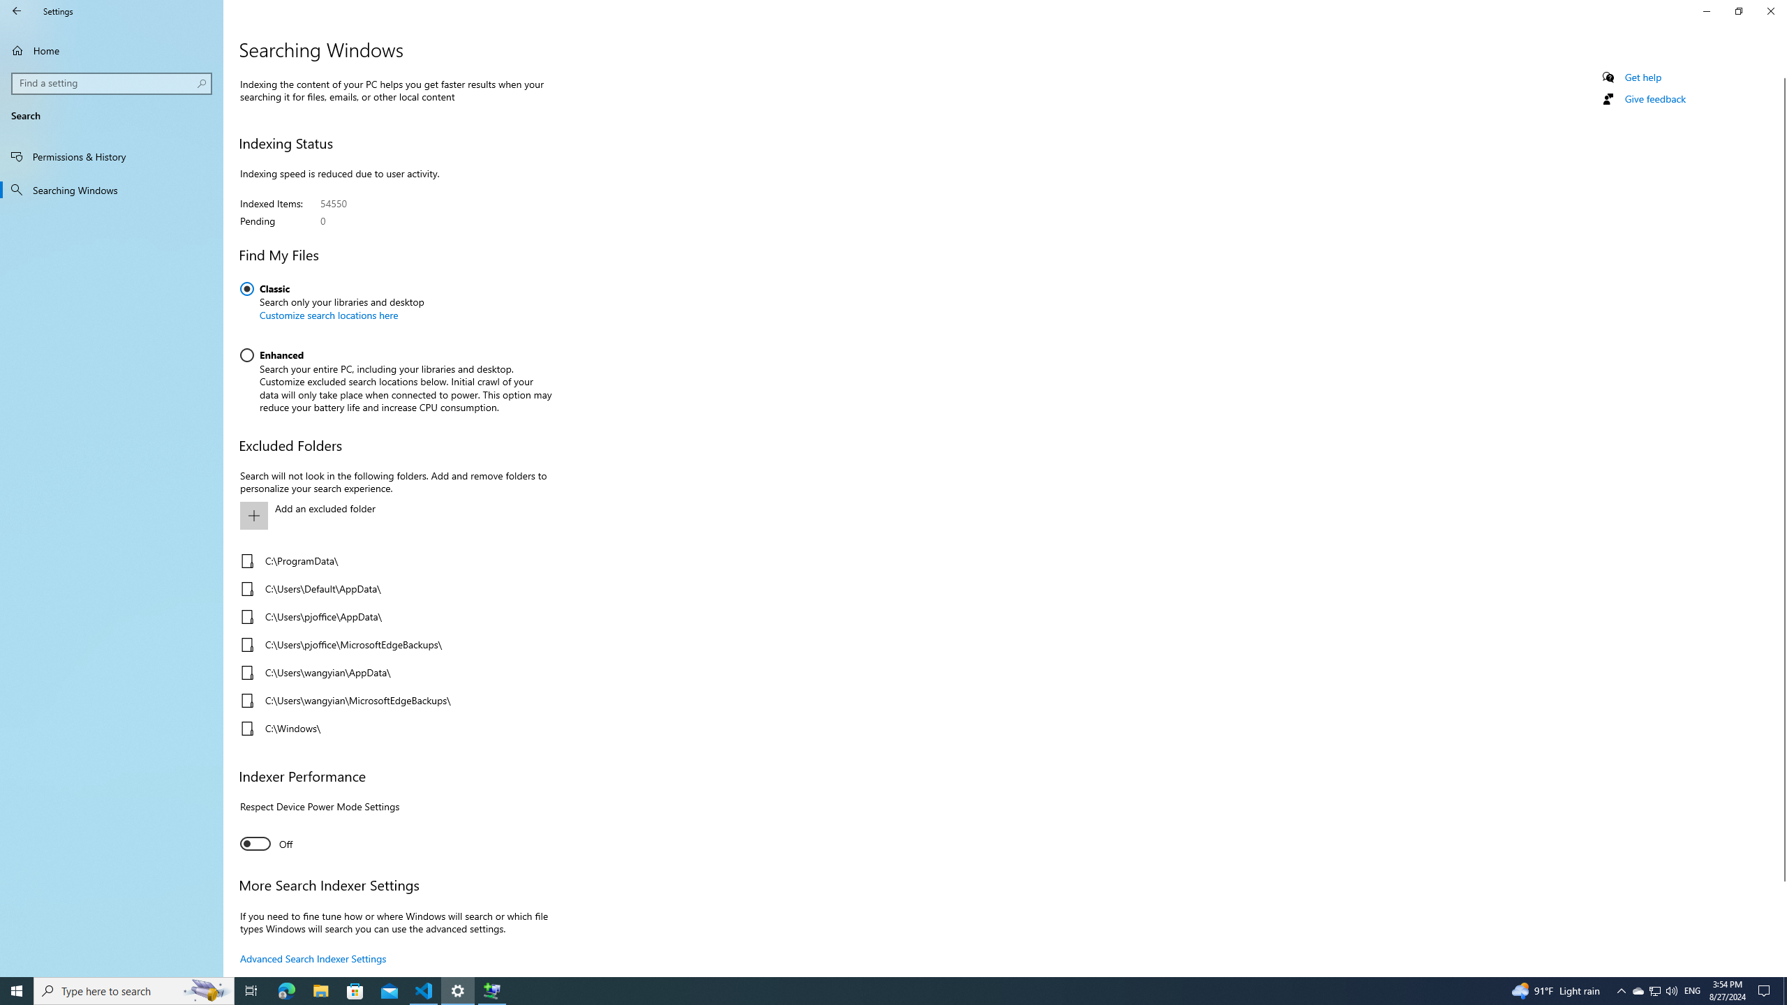 This screenshot has height=1005, width=1787. I want to click on Vertical Small Decrease, so click(1781, 73).